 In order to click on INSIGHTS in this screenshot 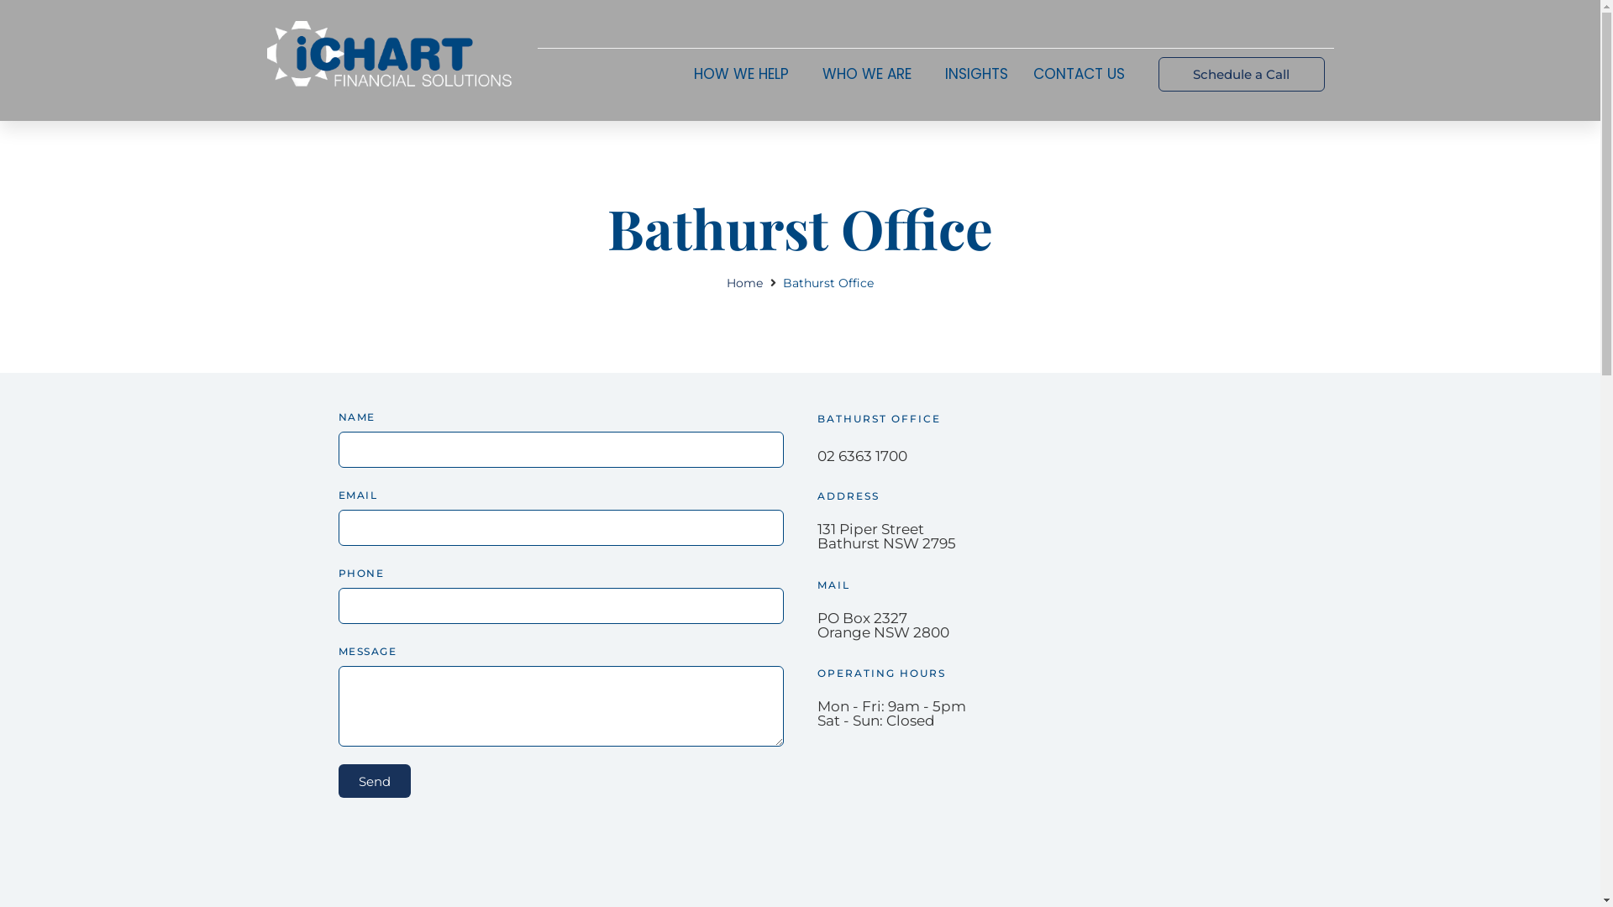, I will do `click(976, 74)`.